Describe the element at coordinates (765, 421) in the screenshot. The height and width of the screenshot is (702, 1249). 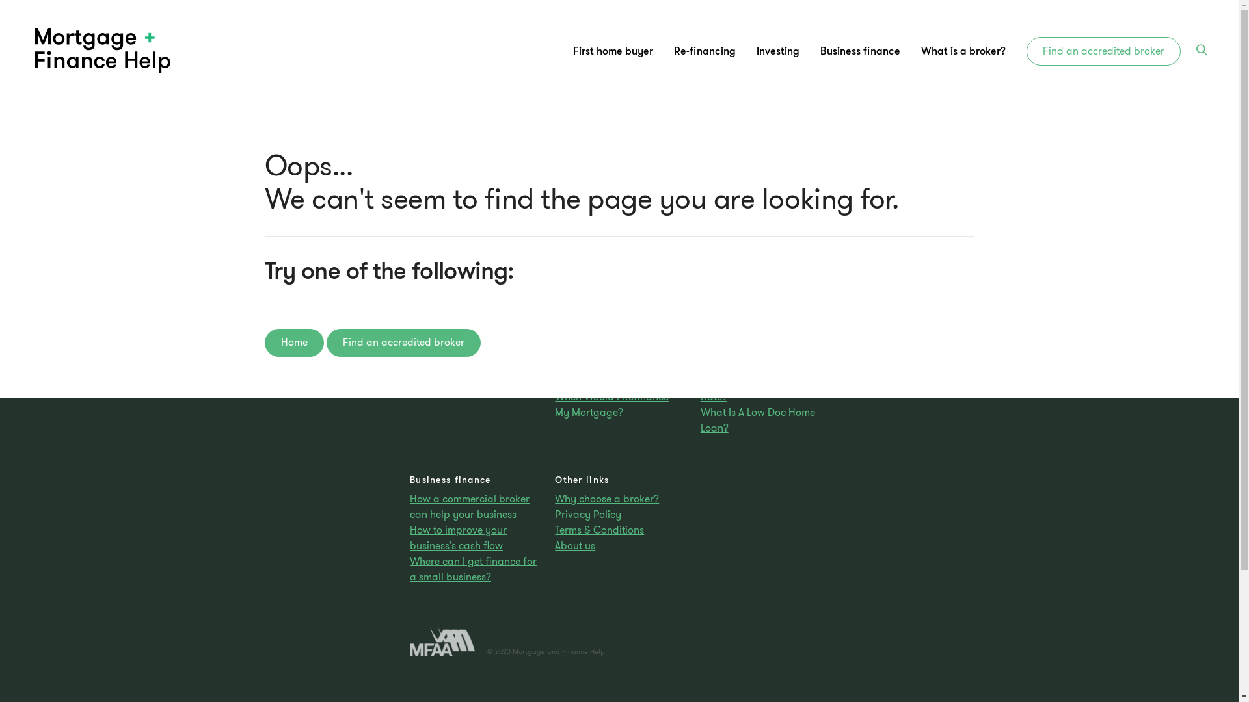
I see `What Is A Low Doc Home Loan?` at that location.